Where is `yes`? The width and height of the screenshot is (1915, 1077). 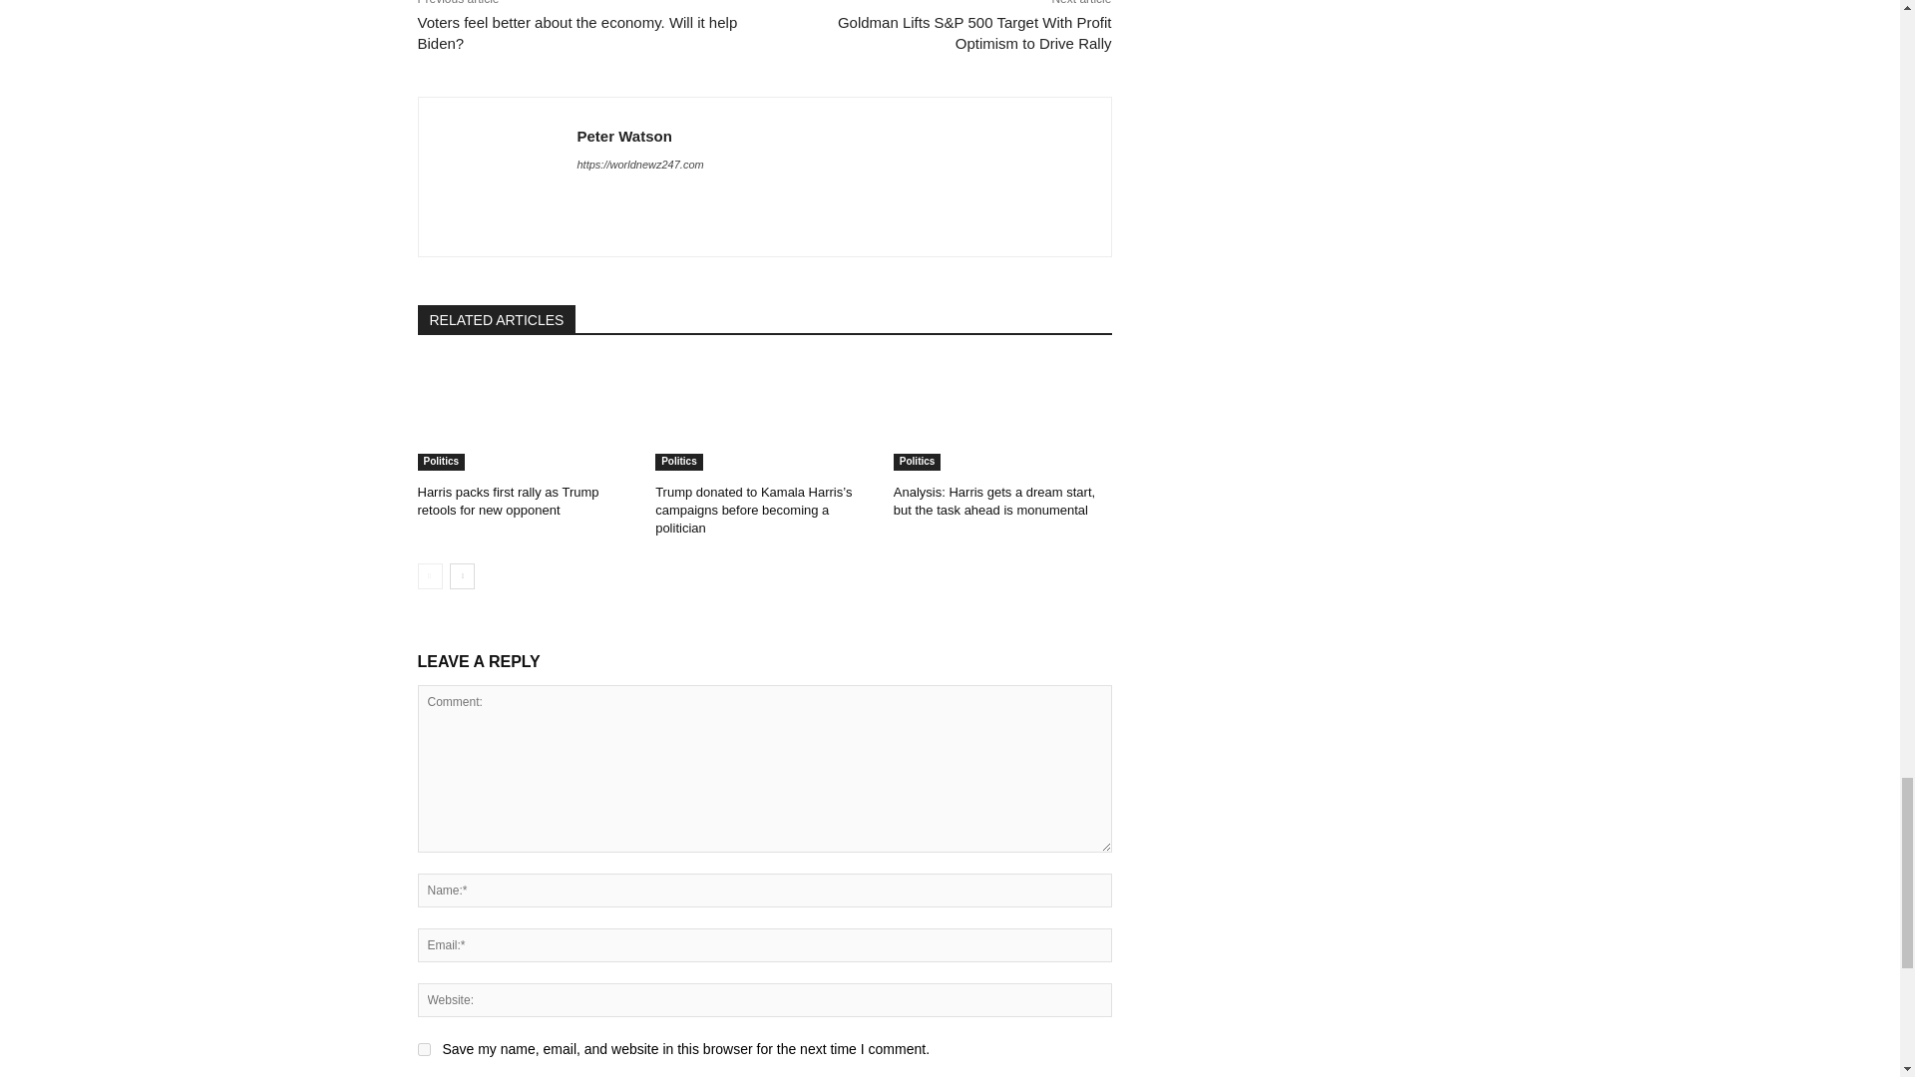 yes is located at coordinates (423, 1049).